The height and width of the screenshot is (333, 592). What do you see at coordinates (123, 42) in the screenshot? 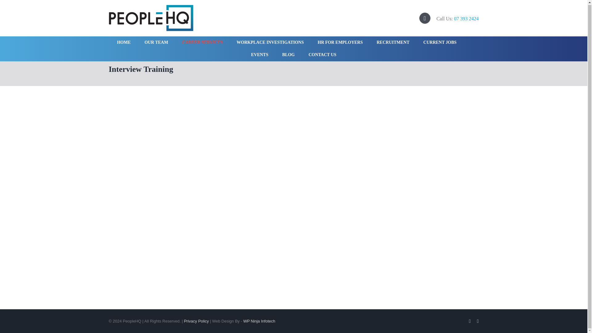
I see `HOME` at bounding box center [123, 42].